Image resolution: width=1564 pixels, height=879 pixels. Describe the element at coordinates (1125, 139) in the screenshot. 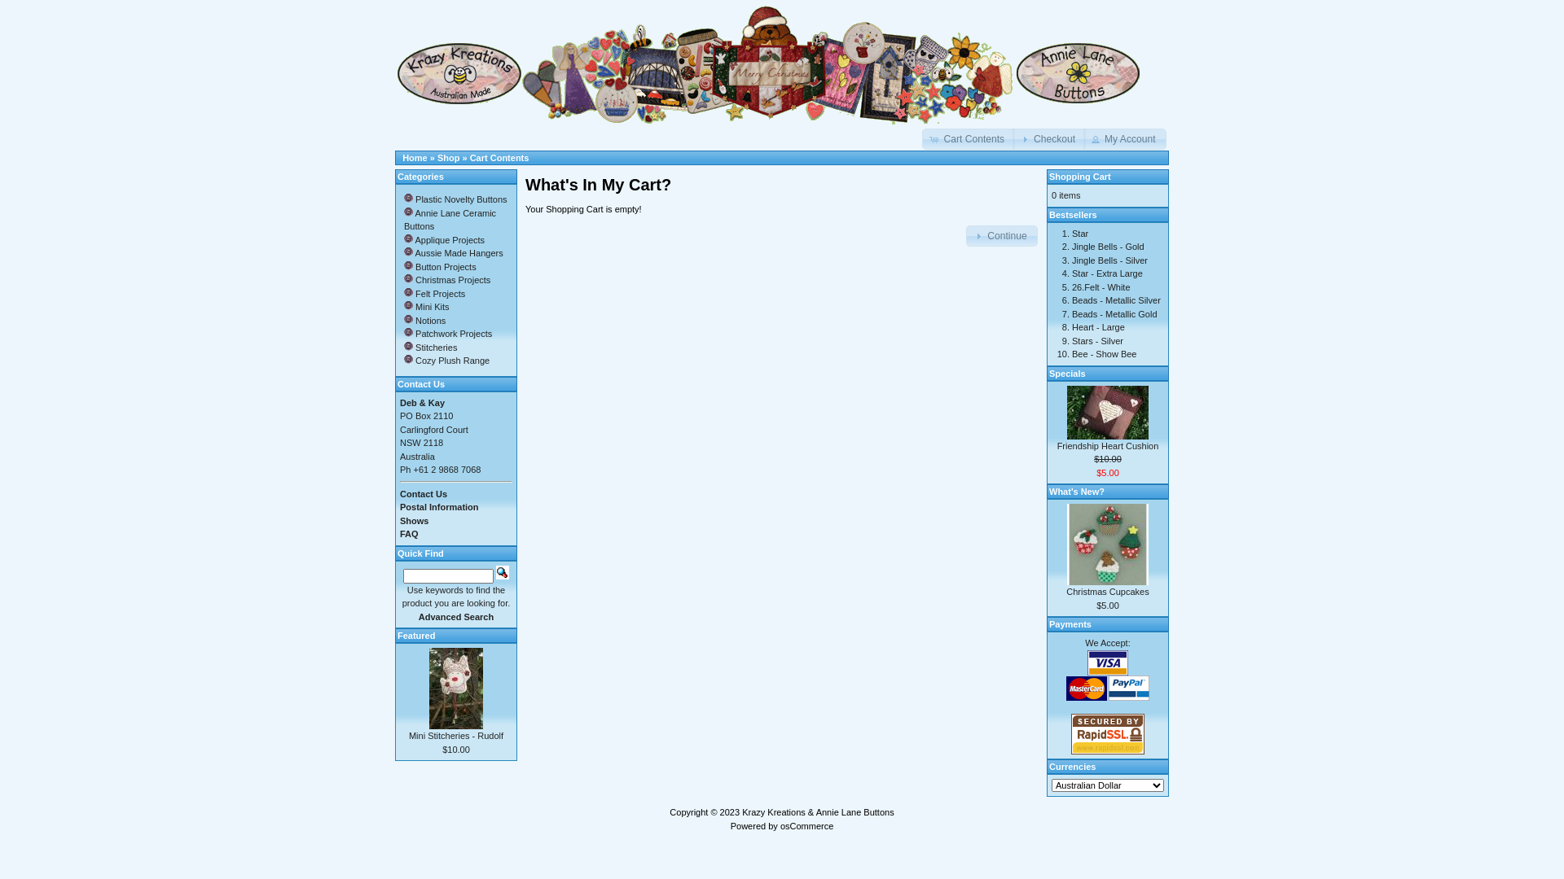

I see `My Account` at that location.